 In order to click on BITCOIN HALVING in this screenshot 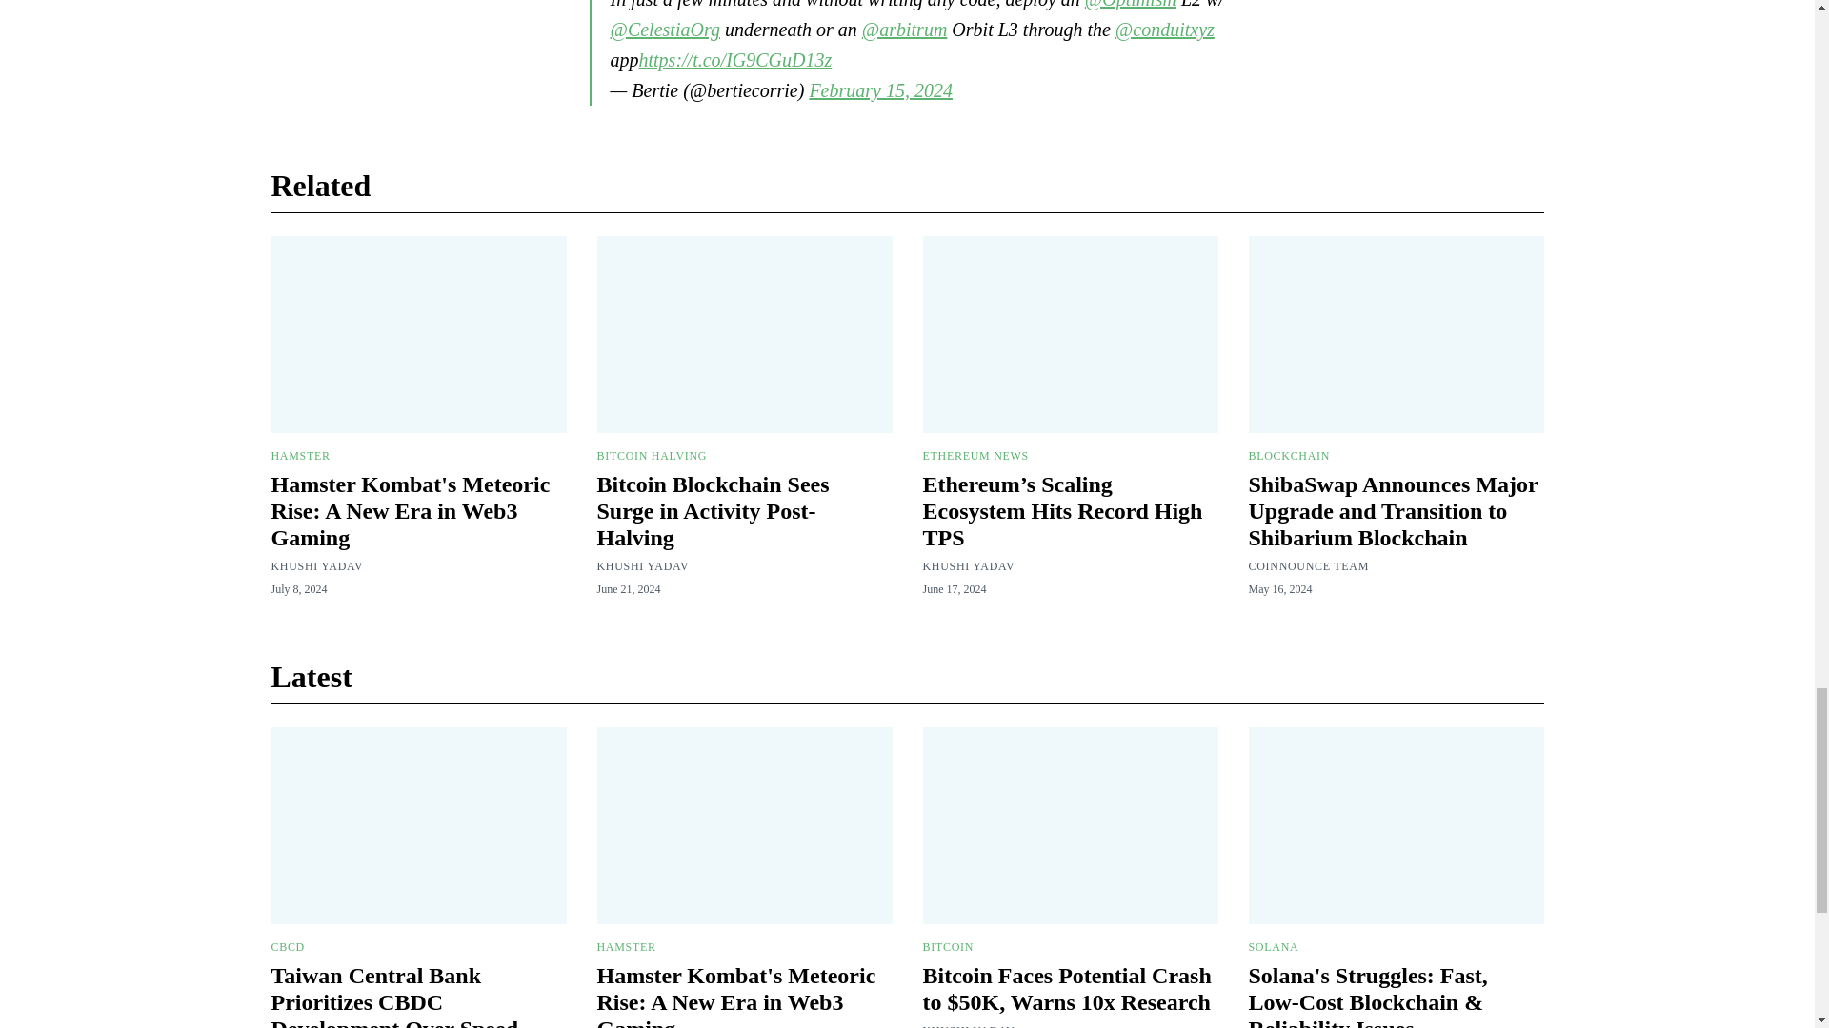, I will do `click(651, 455)`.